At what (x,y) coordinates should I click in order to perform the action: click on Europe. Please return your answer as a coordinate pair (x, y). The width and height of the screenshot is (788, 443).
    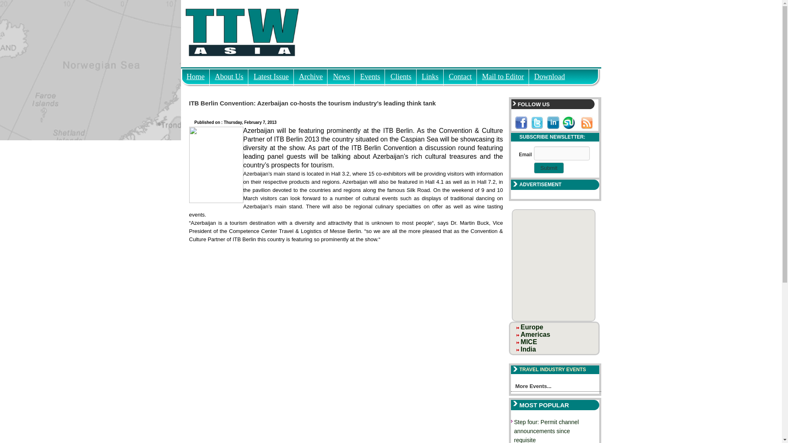
    Looking at the image, I should click on (532, 327).